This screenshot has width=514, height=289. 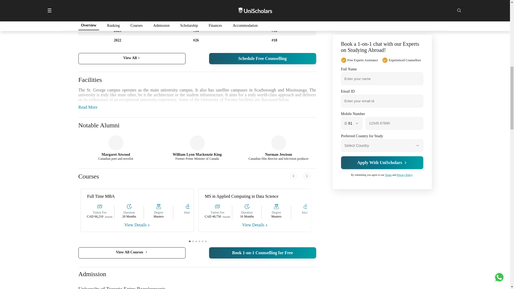 I want to click on Go to next slide, so click(x=306, y=176).